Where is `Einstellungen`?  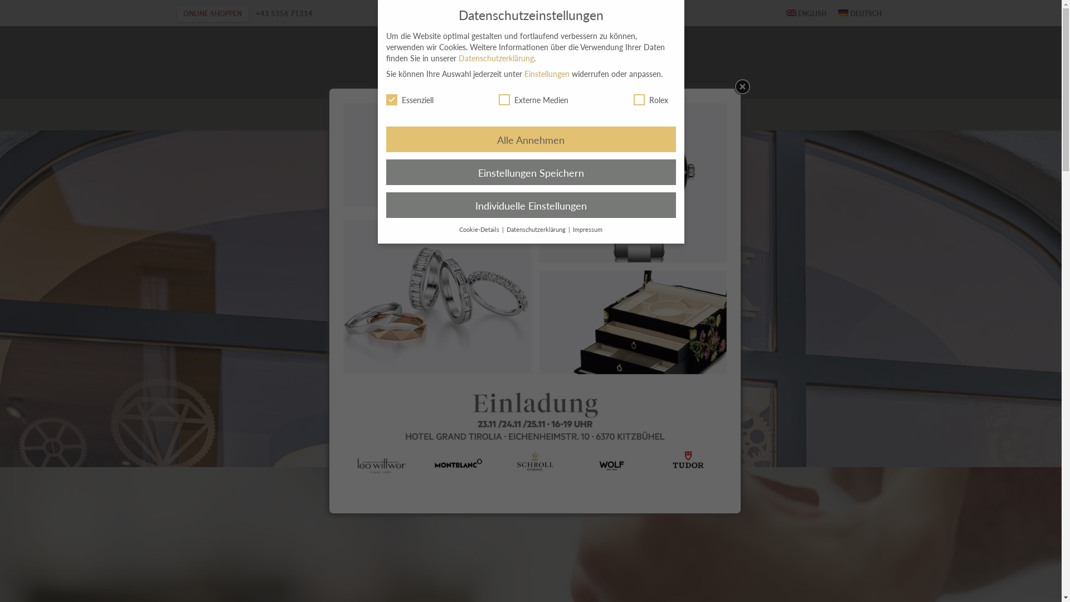
Einstellungen is located at coordinates (546, 74).